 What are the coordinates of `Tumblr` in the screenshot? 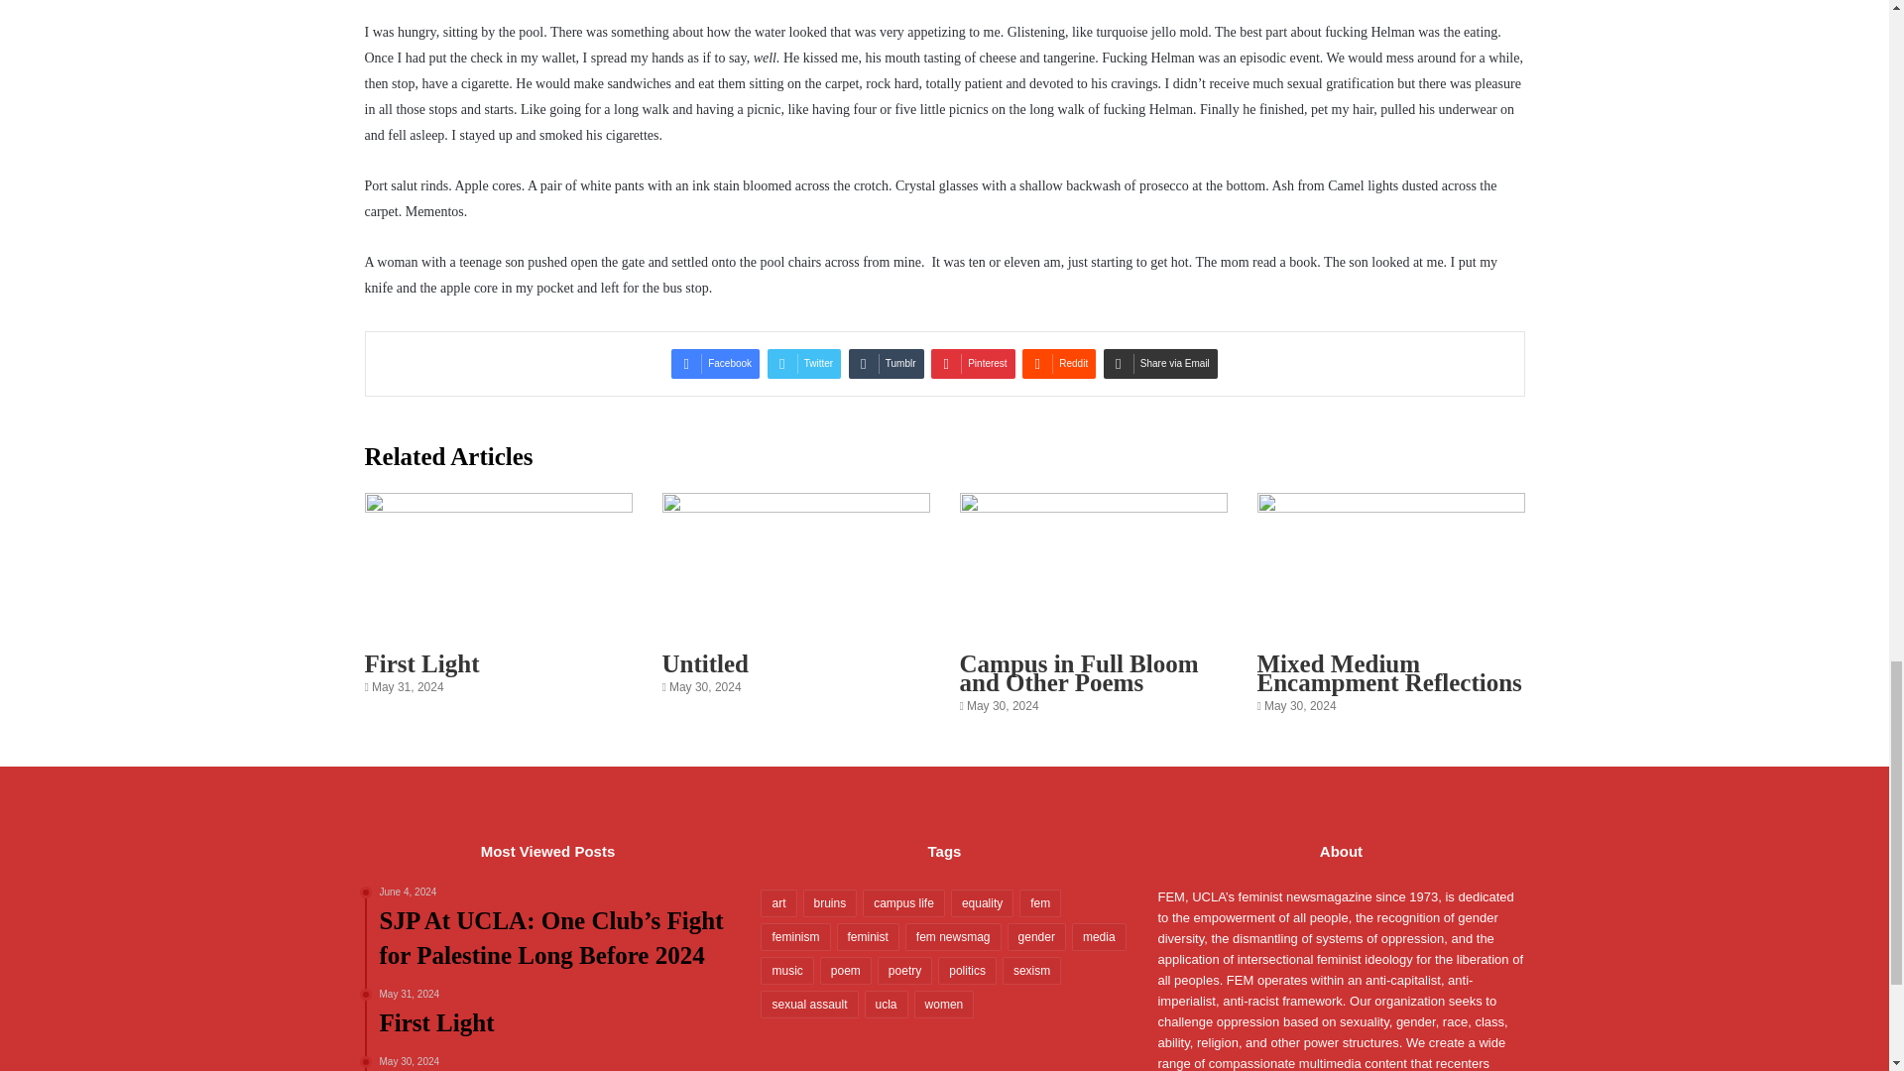 It's located at (887, 364).